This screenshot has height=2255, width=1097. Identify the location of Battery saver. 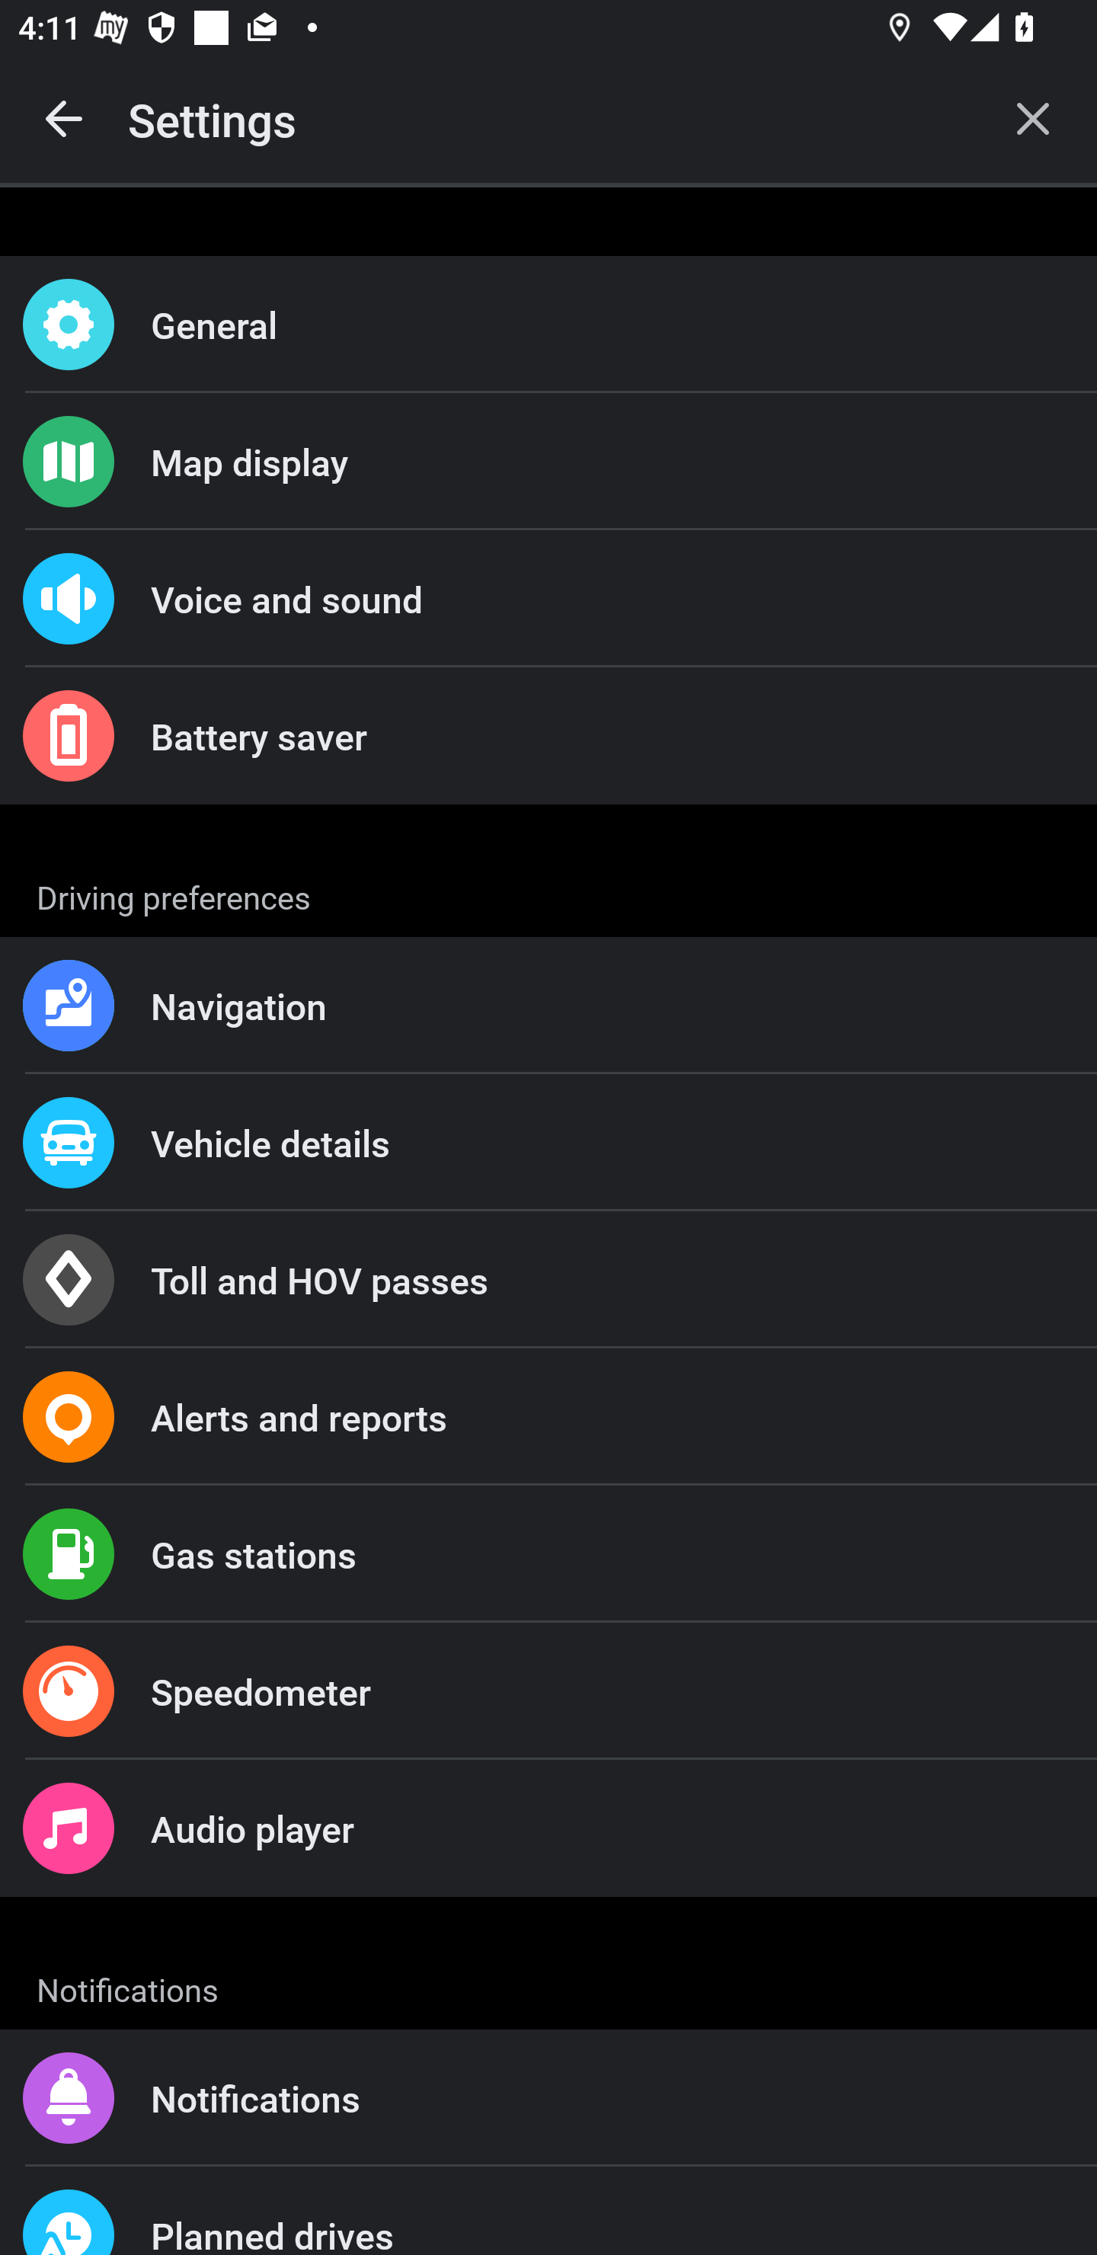
(548, 736).